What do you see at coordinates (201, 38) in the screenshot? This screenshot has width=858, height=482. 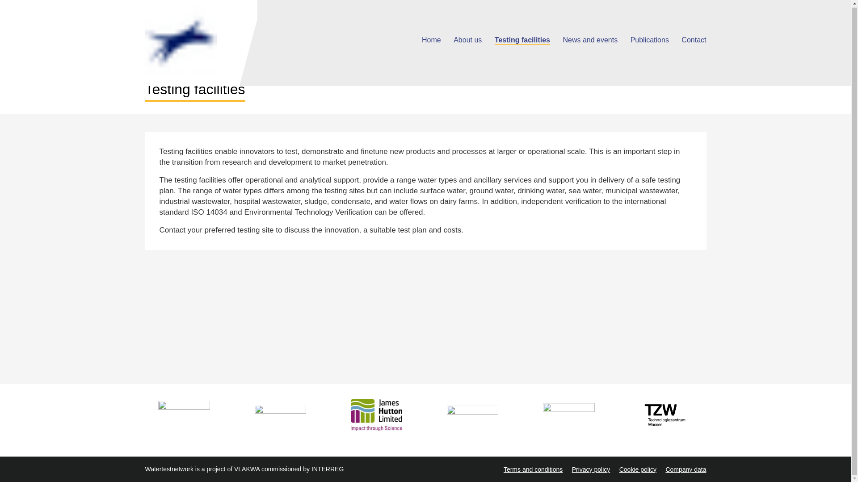 I see `Home` at bounding box center [201, 38].